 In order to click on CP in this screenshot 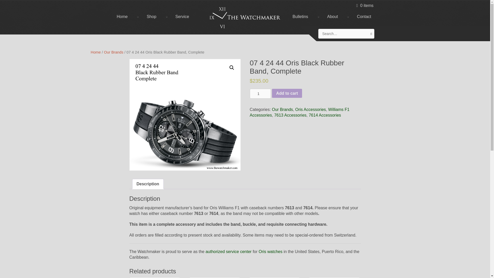, I will do `click(185, 115)`.